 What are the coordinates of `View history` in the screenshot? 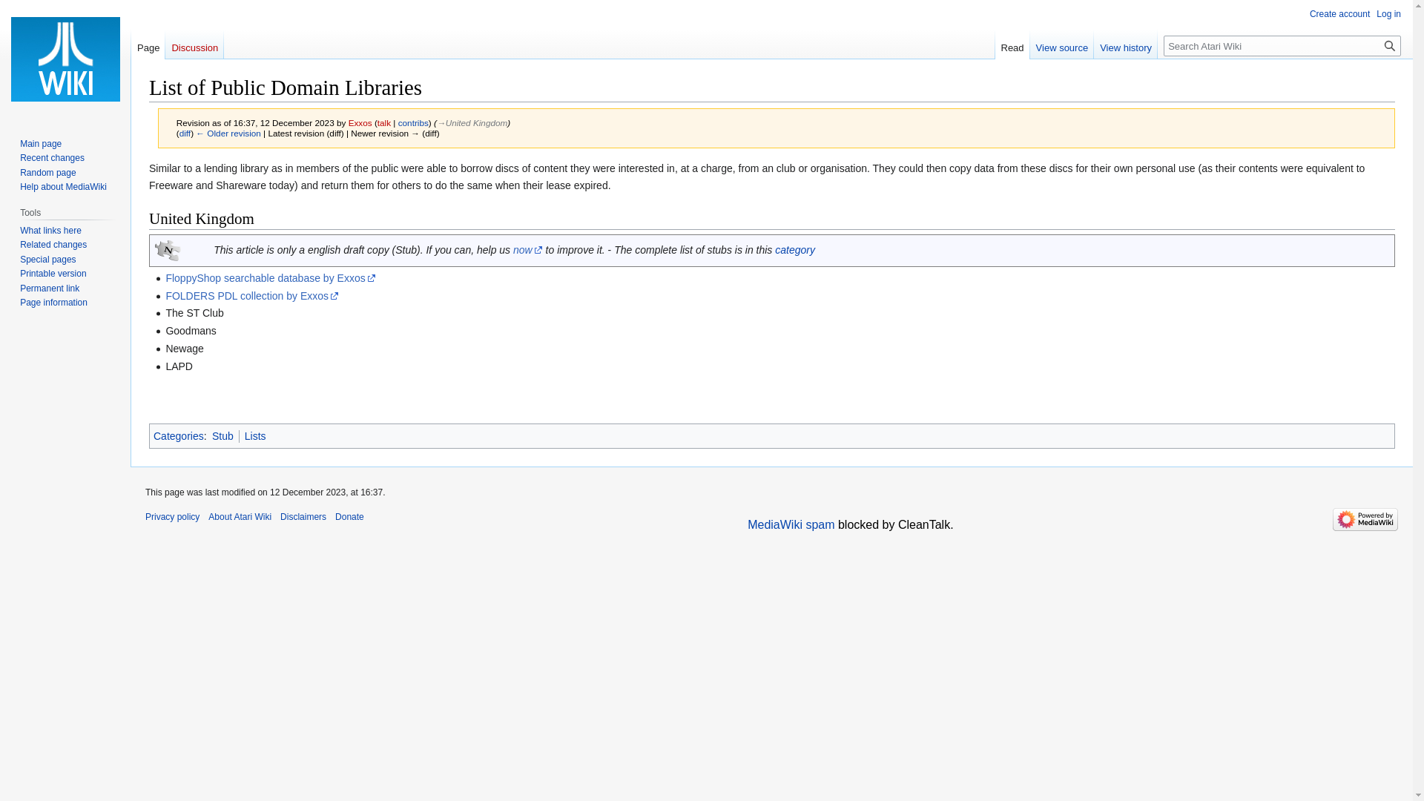 It's located at (1125, 44).